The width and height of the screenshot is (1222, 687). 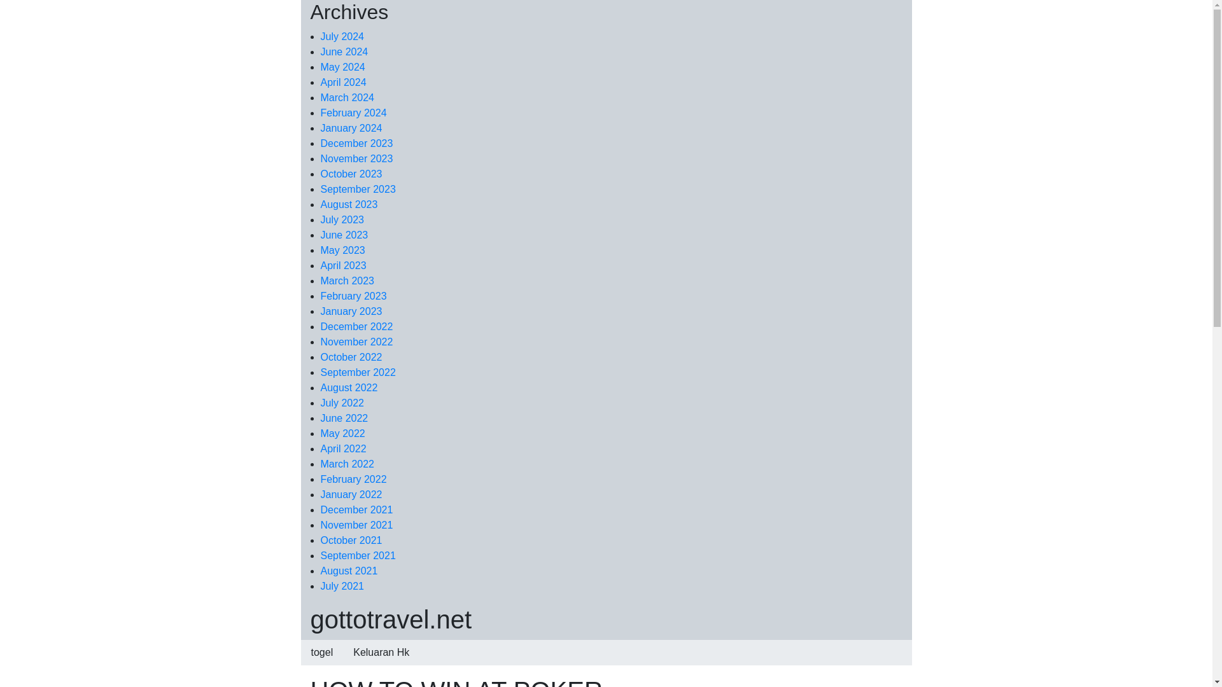 I want to click on February 2024, so click(x=354, y=112).